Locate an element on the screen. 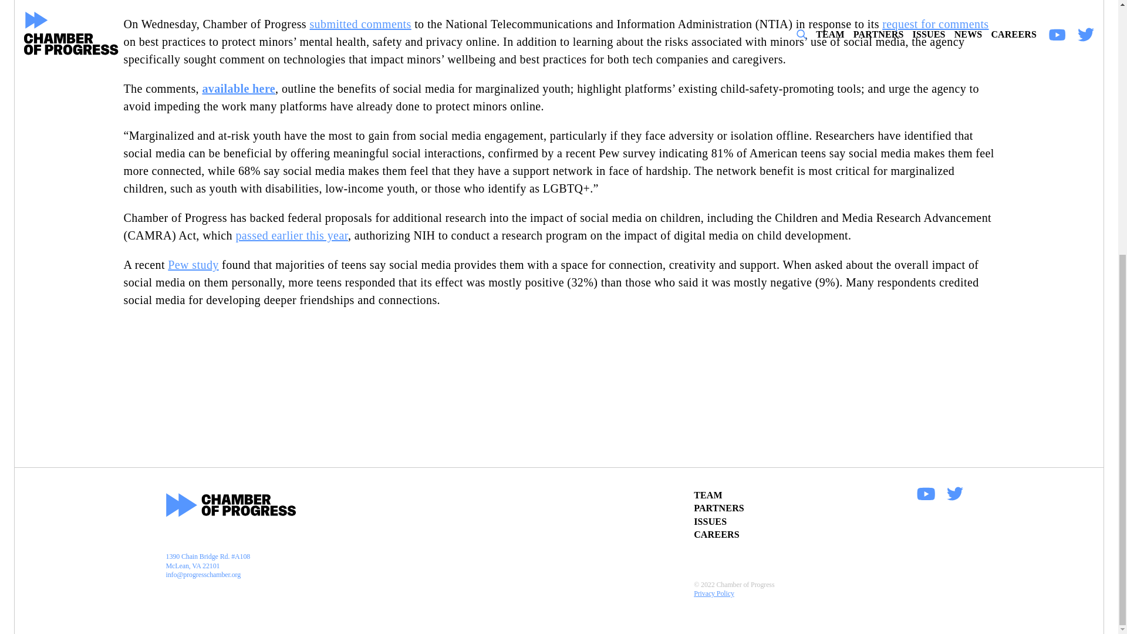 This screenshot has height=634, width=1127. submitted comments is located at coordinates (360, 23).